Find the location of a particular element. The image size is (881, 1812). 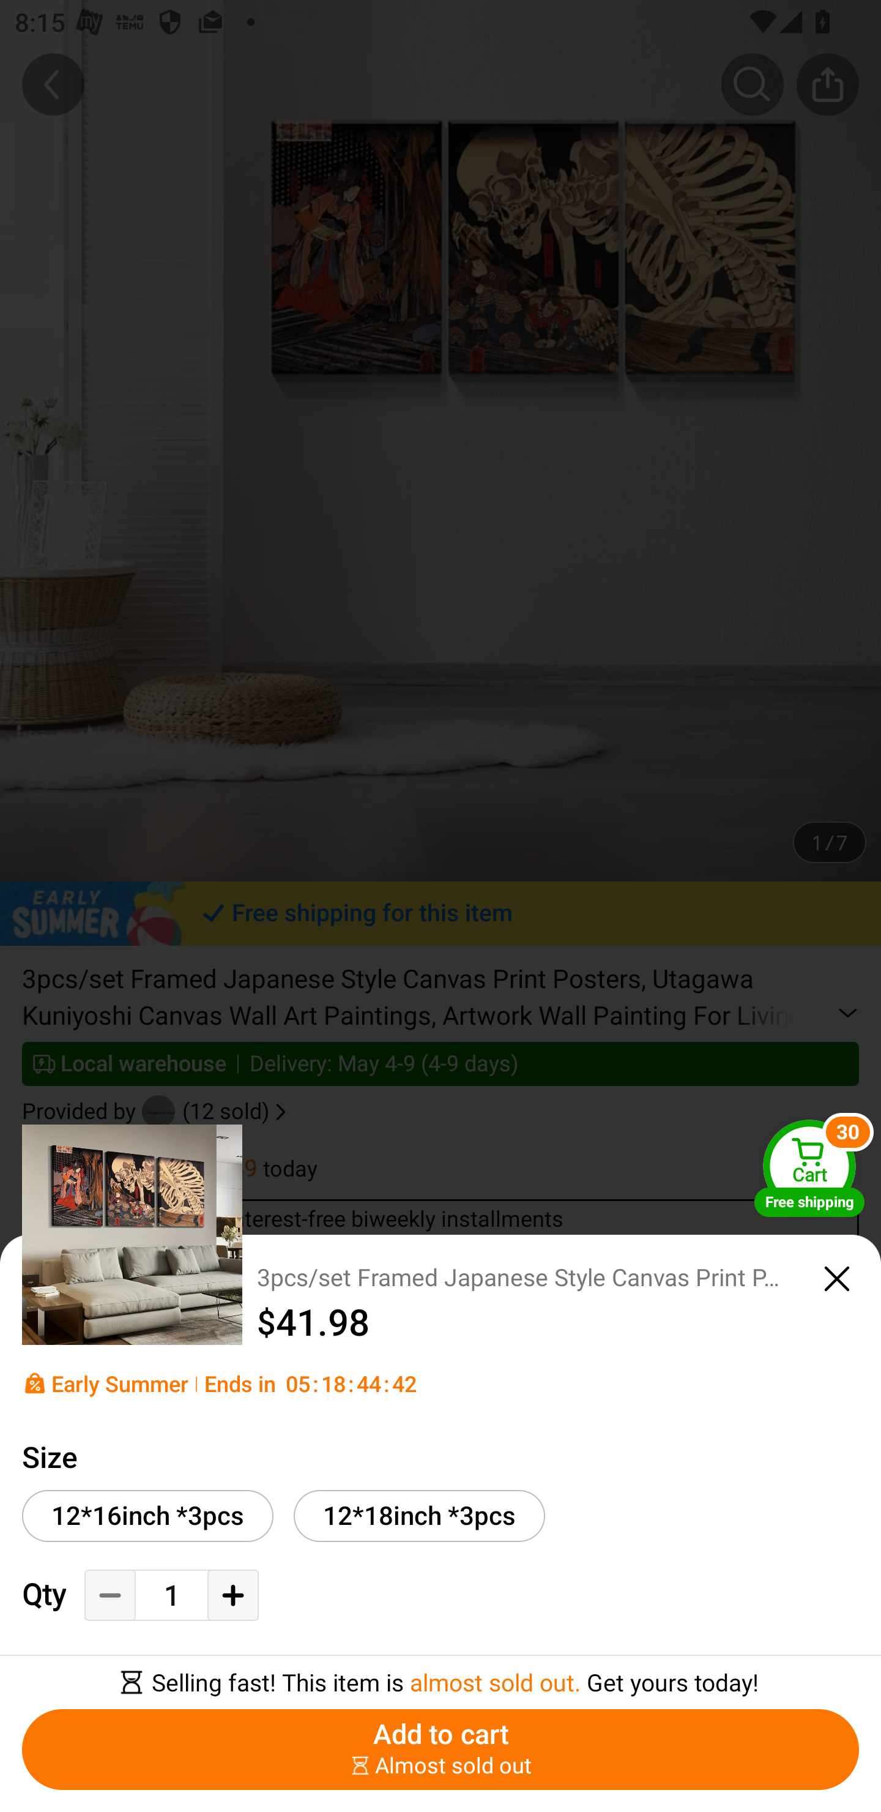

 12*18inch *3pcs is located at coordinates (419, 1516).